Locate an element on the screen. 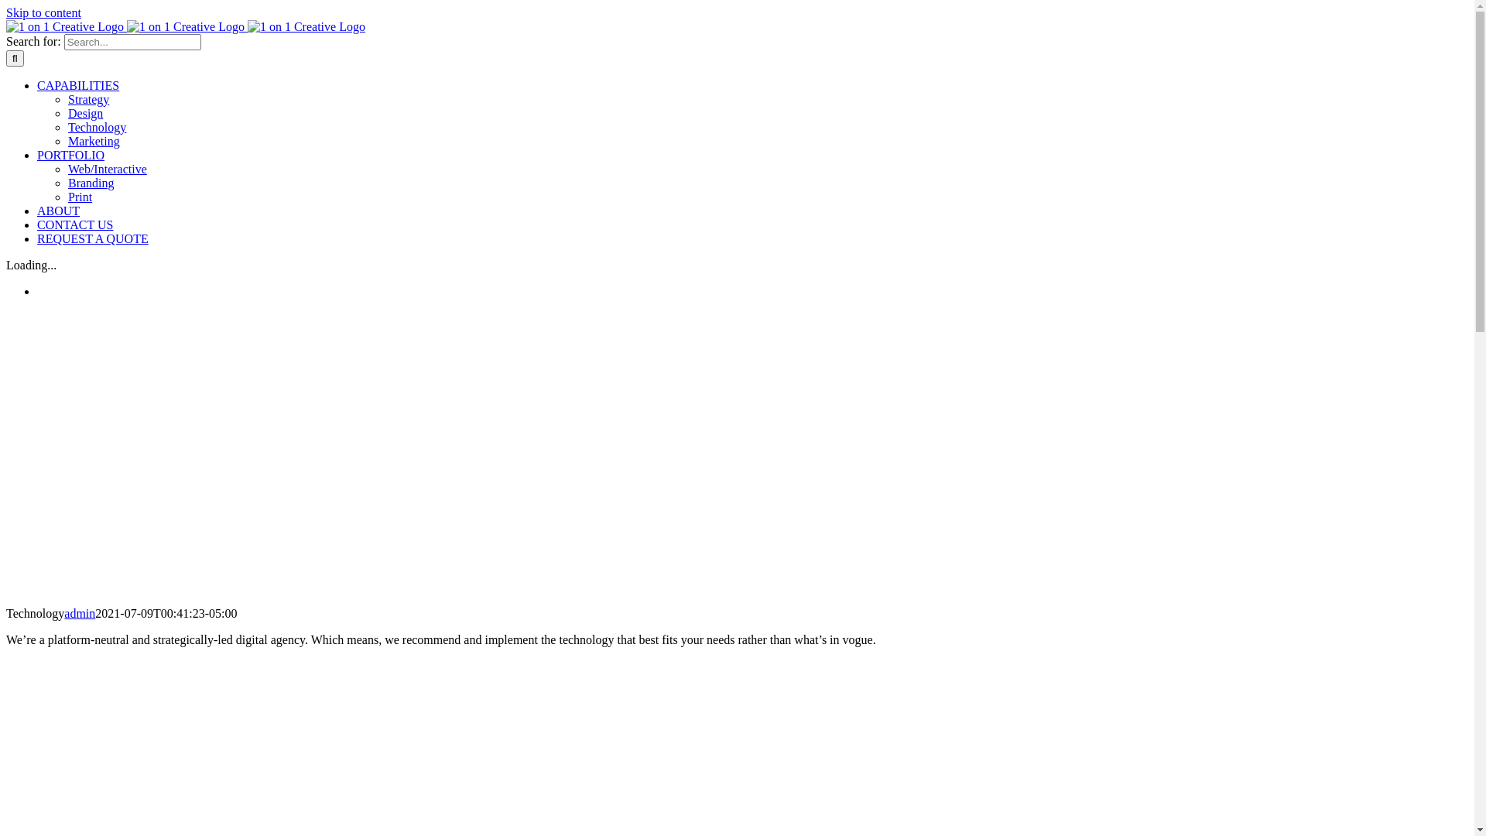  Web/Interactive is located at coordinates (108, 169).